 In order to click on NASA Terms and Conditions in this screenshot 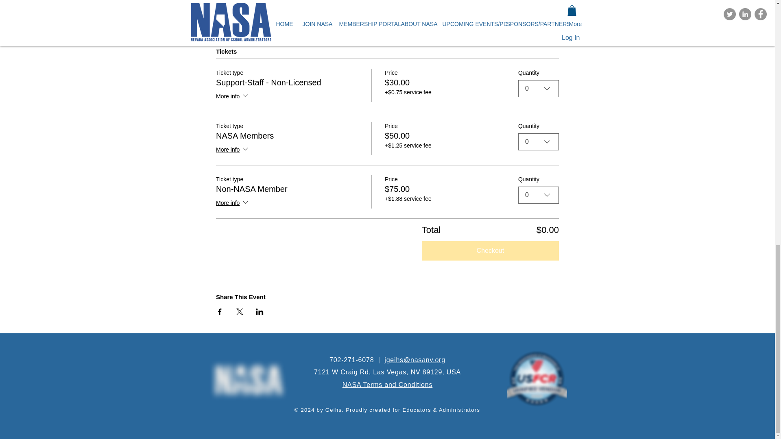, I will do `click(387, 385)`.